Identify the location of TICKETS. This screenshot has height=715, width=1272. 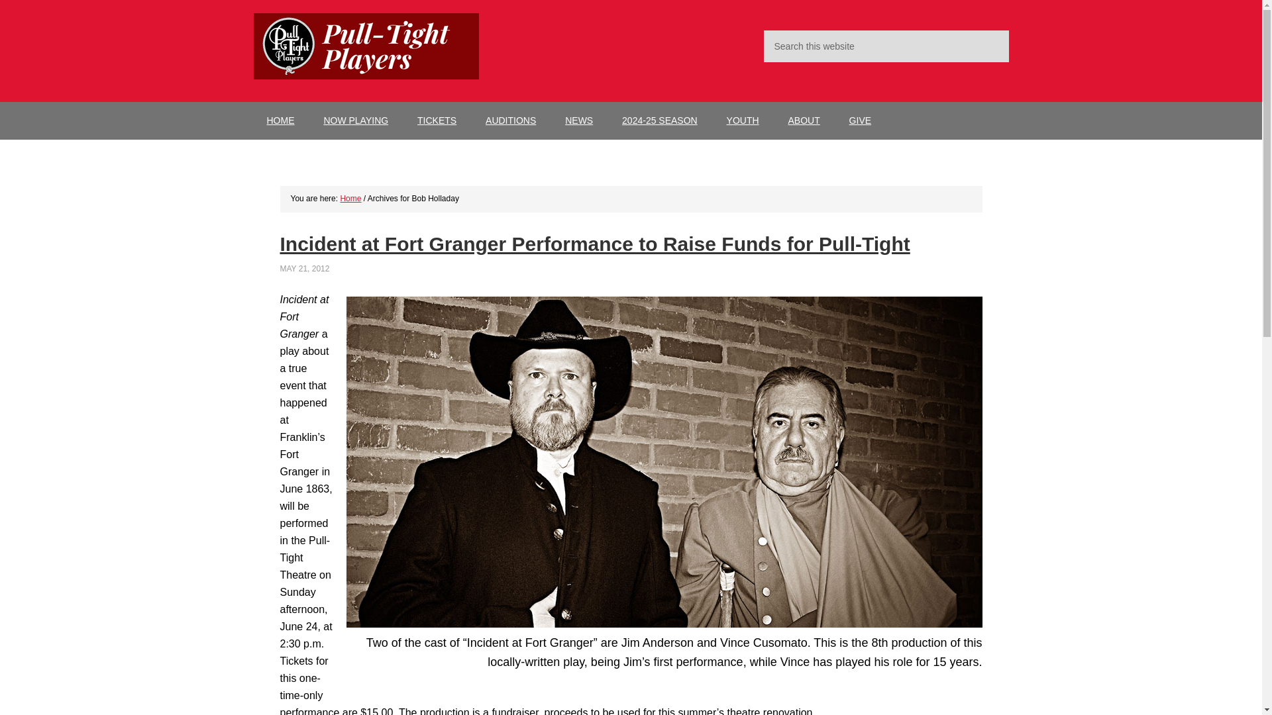
(437, 120).